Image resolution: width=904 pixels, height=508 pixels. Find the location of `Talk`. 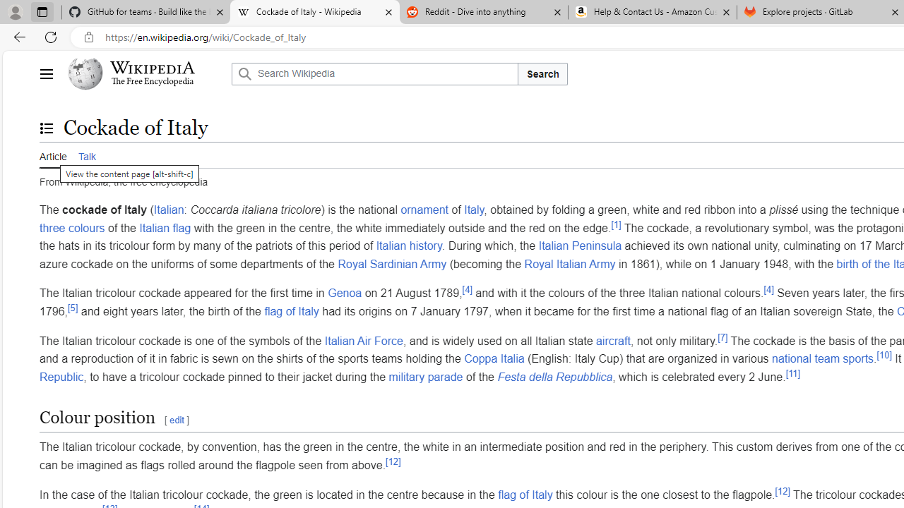

Talk is located at coordinates (86, 155).